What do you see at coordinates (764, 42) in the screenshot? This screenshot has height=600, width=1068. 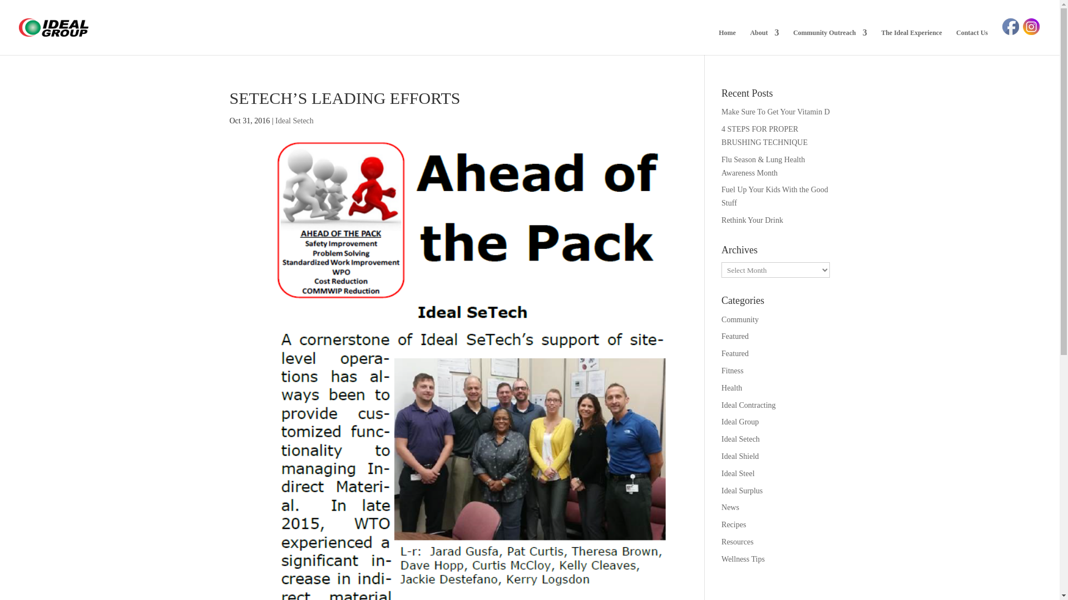 I see `About` at bounding box center [764, 42].